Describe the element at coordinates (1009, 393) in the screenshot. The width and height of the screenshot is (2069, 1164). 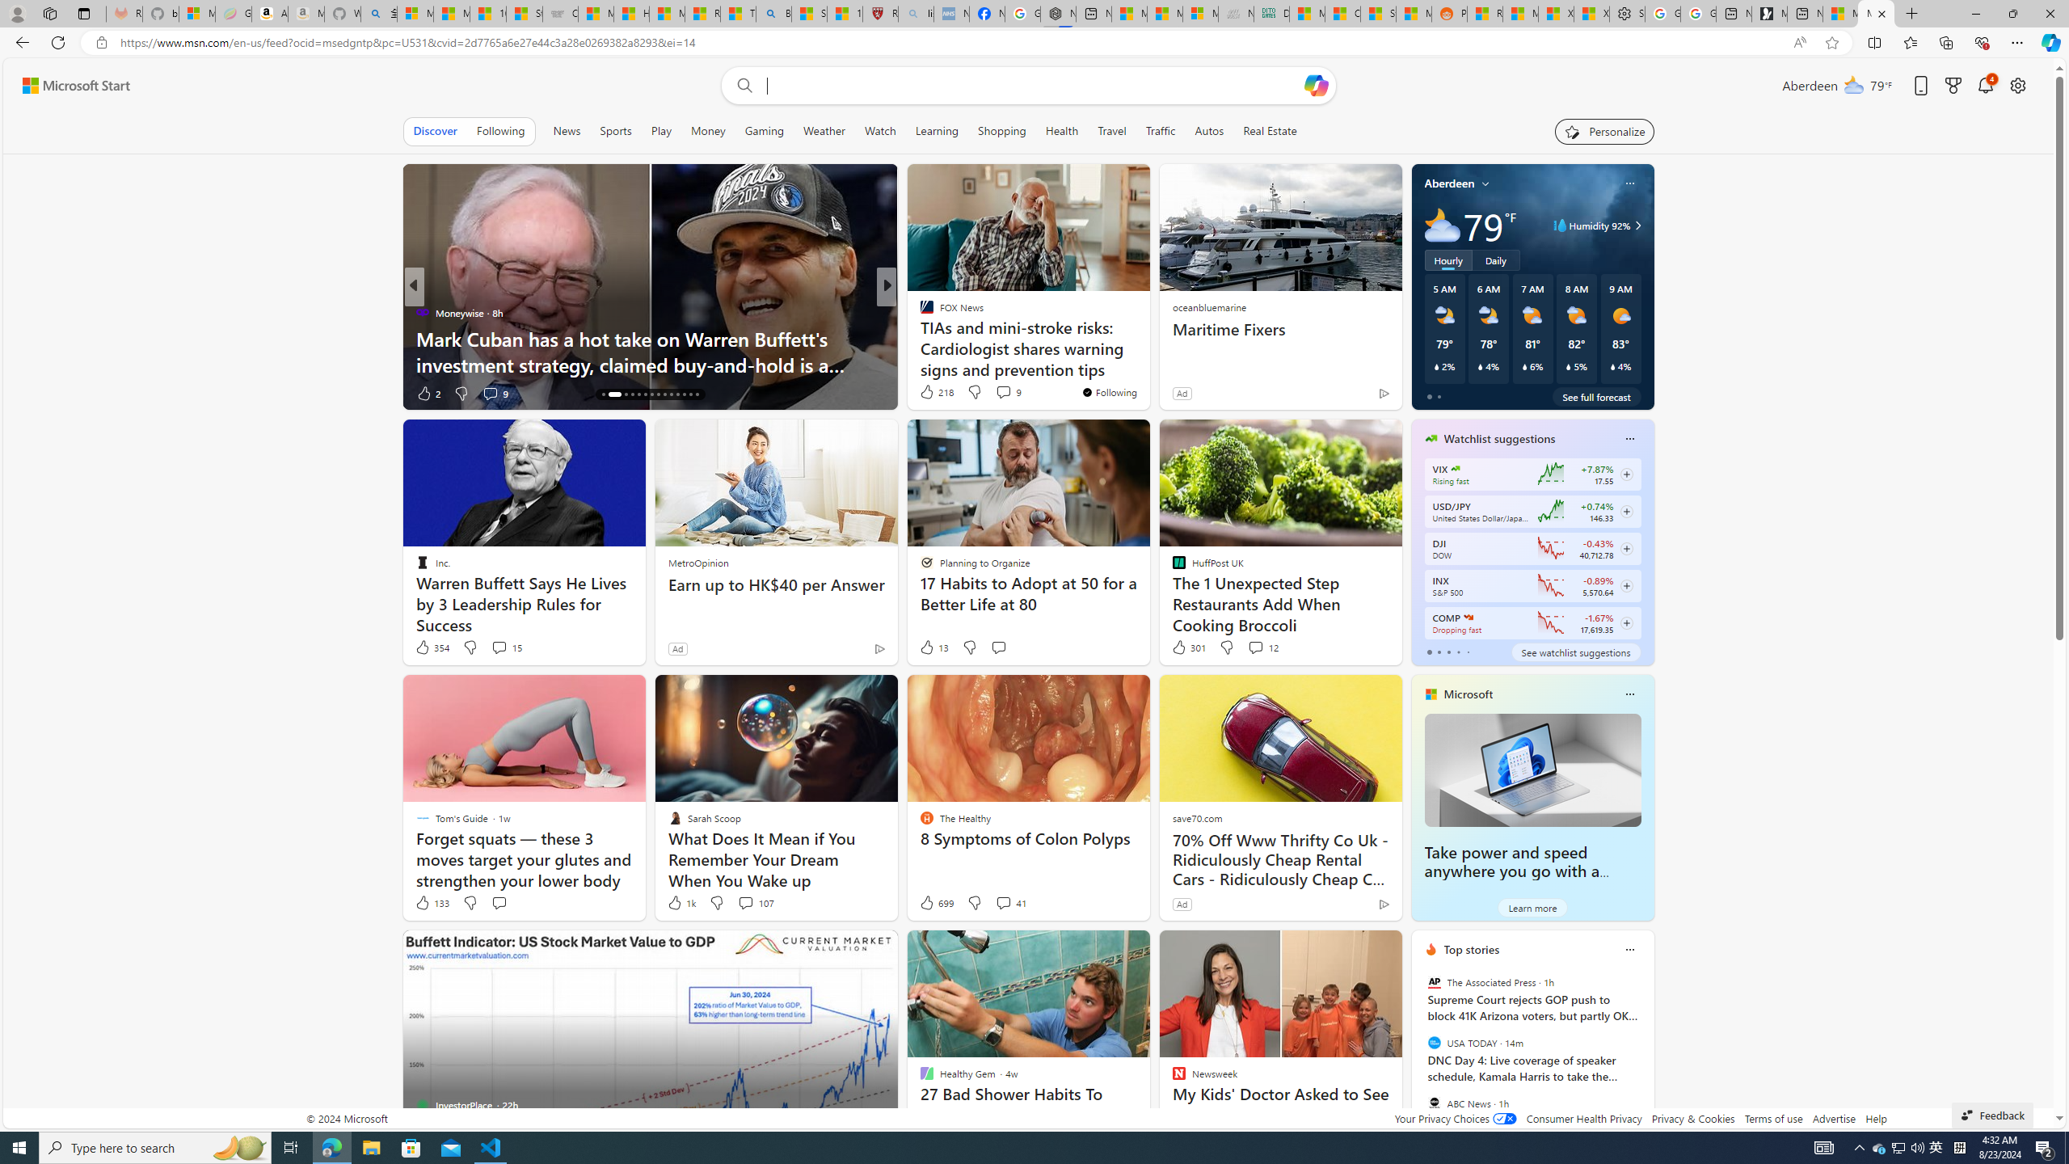
I see `View comments 167 Comment` at that location.